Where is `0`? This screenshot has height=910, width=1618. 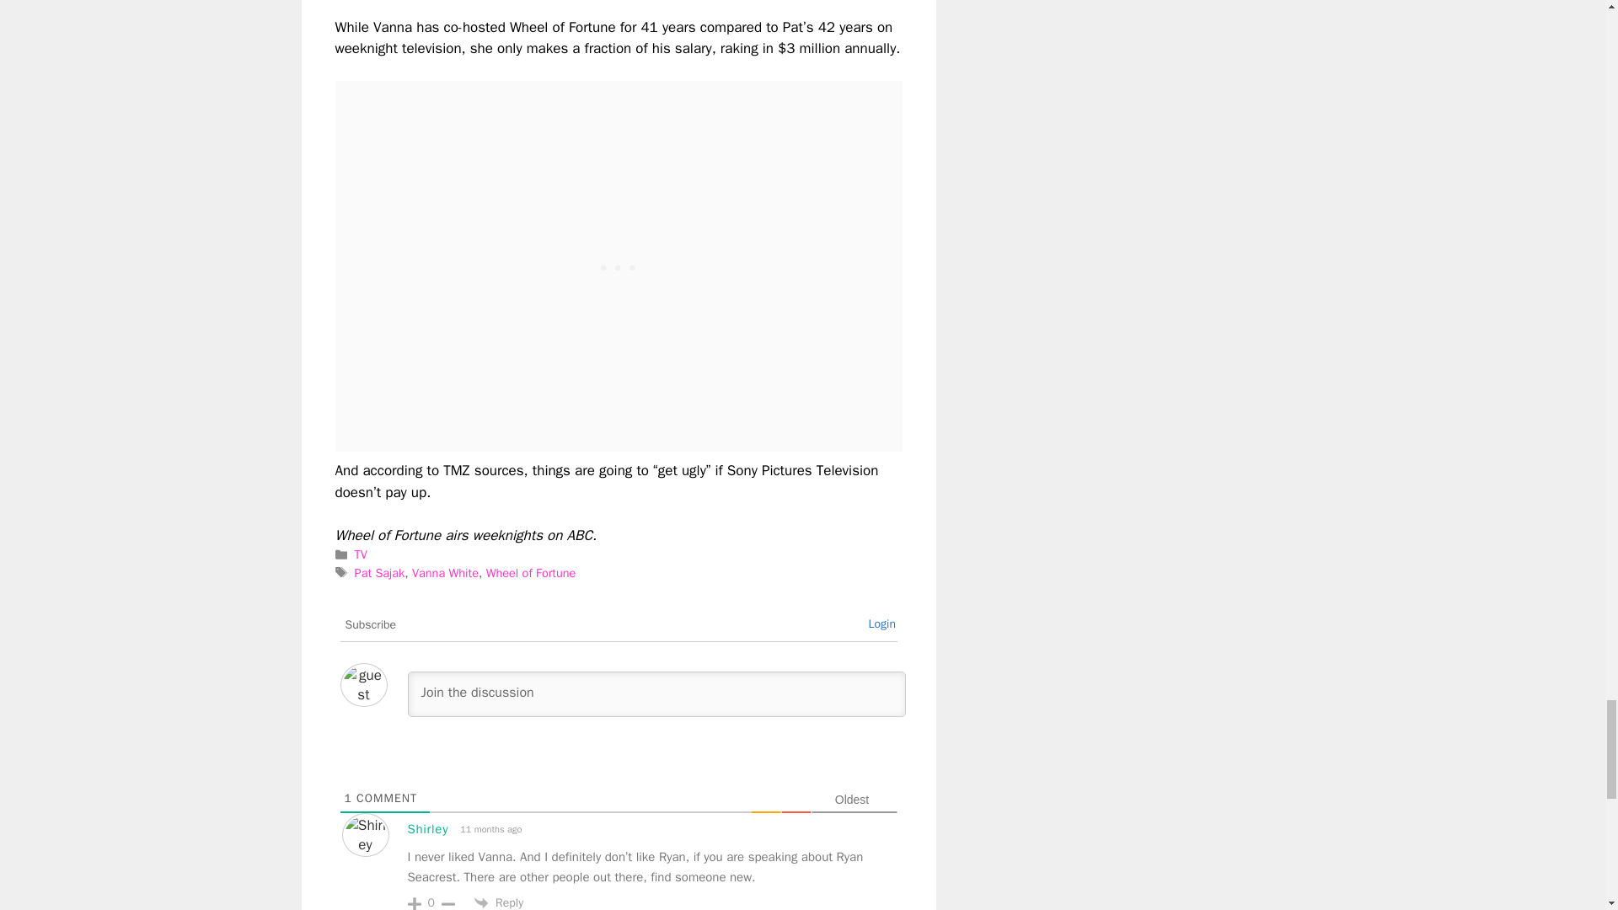
0 is located at coordinates (431, 902).